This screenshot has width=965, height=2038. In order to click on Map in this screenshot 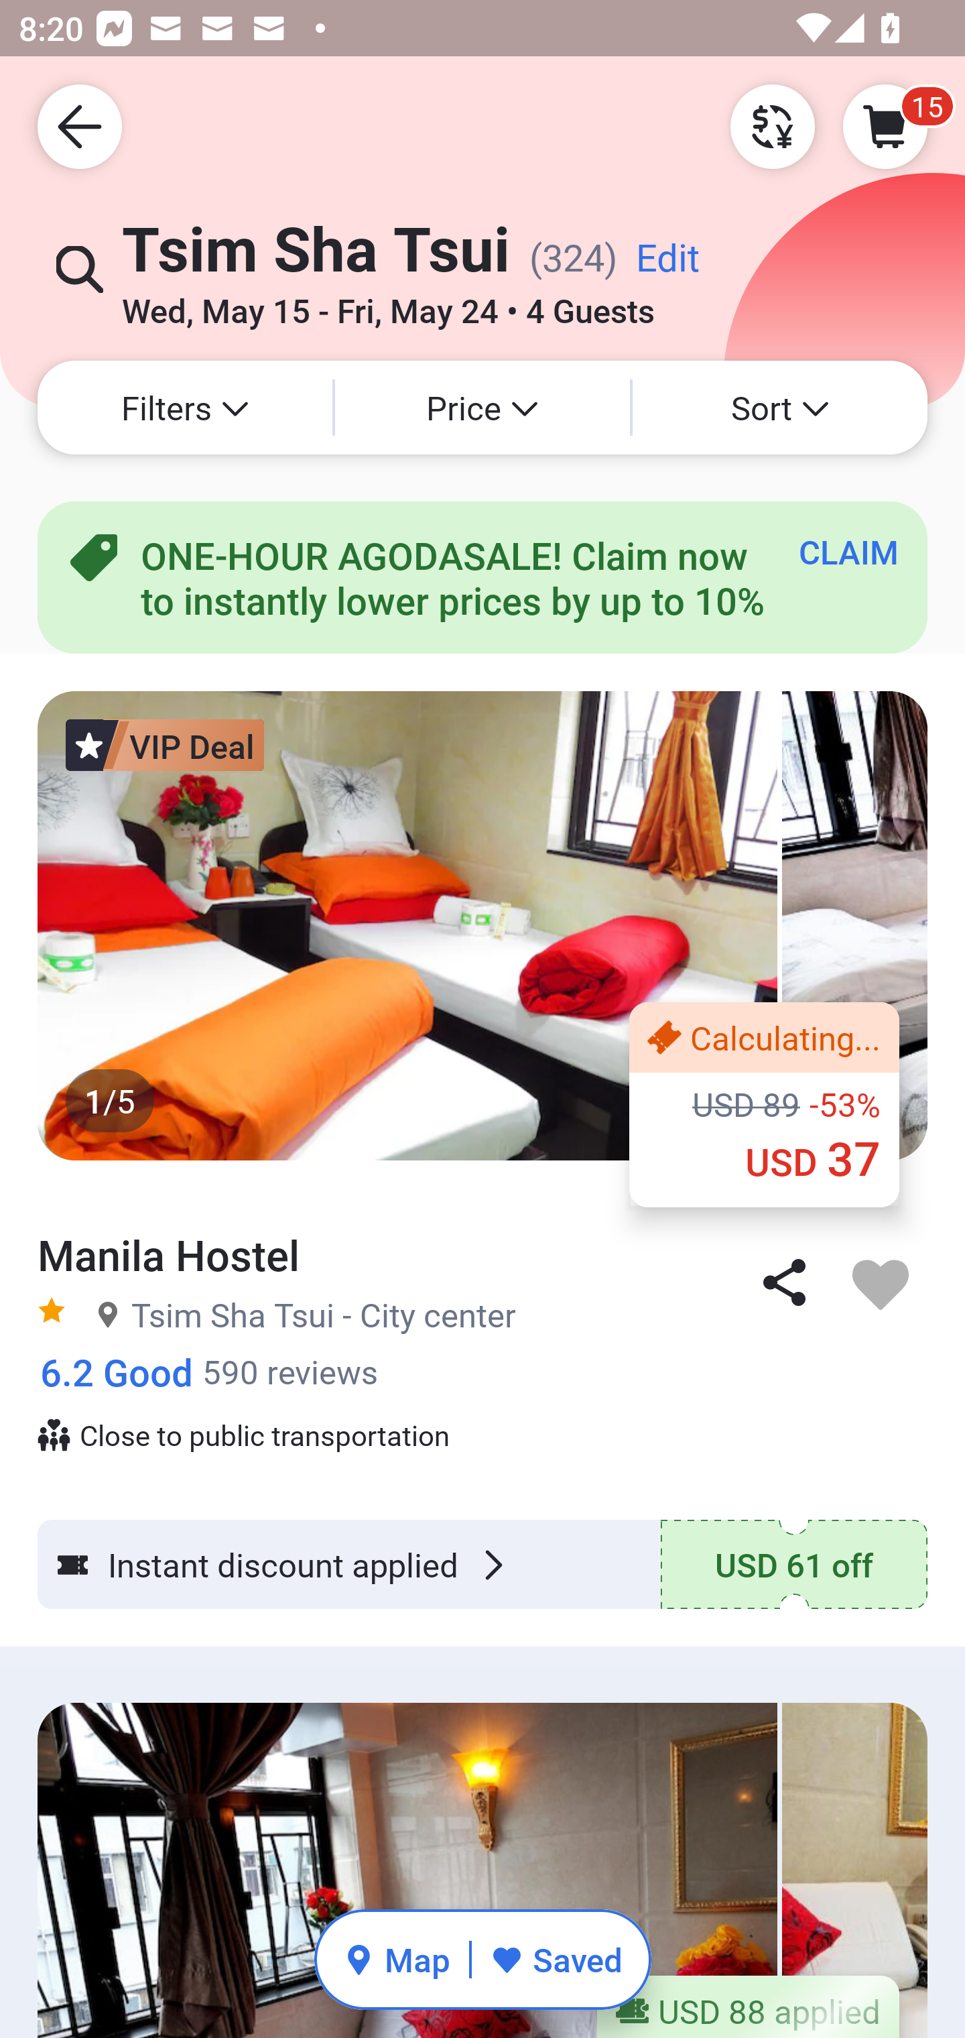, I will do `click(397, 1959)`.